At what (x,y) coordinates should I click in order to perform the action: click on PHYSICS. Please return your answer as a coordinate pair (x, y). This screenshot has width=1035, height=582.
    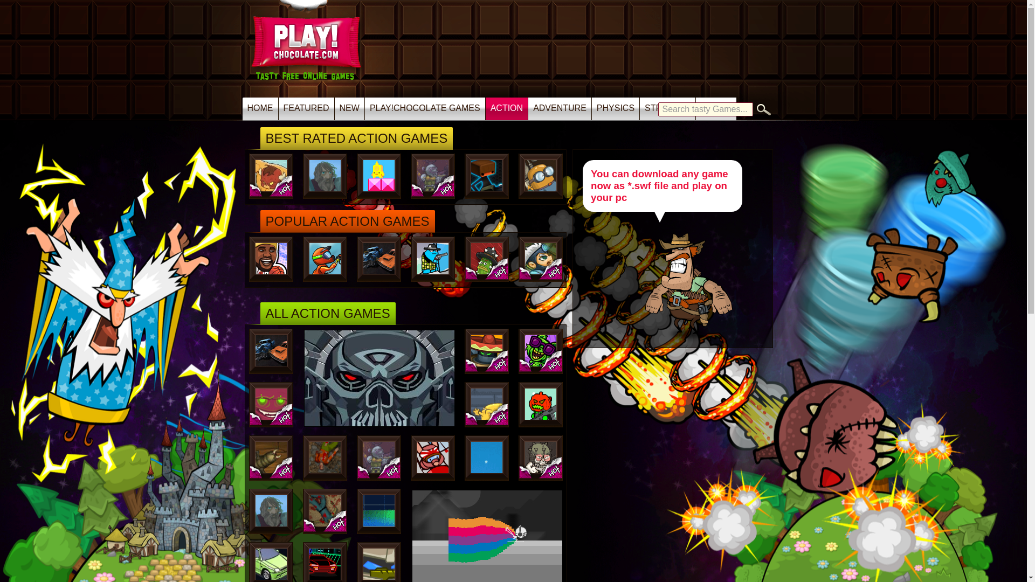
    Looking at the image, I should click on (616, 109).